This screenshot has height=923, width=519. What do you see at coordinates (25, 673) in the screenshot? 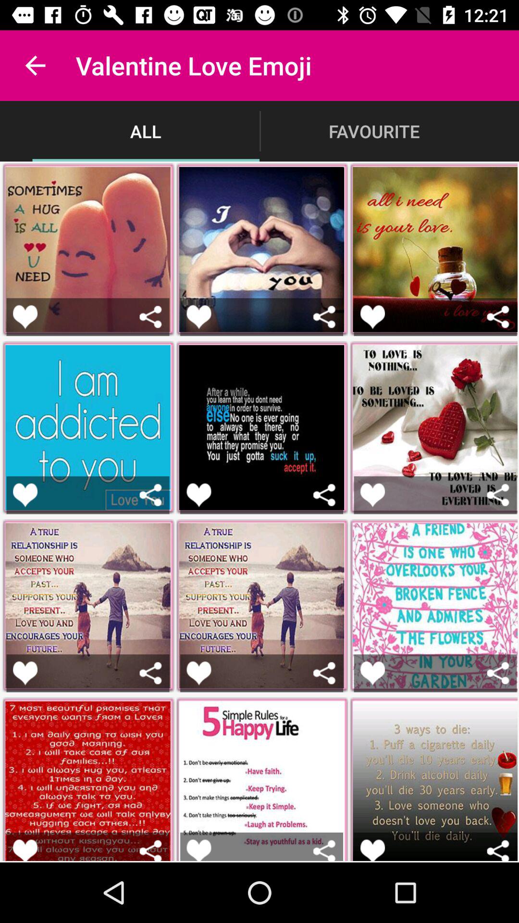
I see `favorite button` at bounding box center [25, 673].